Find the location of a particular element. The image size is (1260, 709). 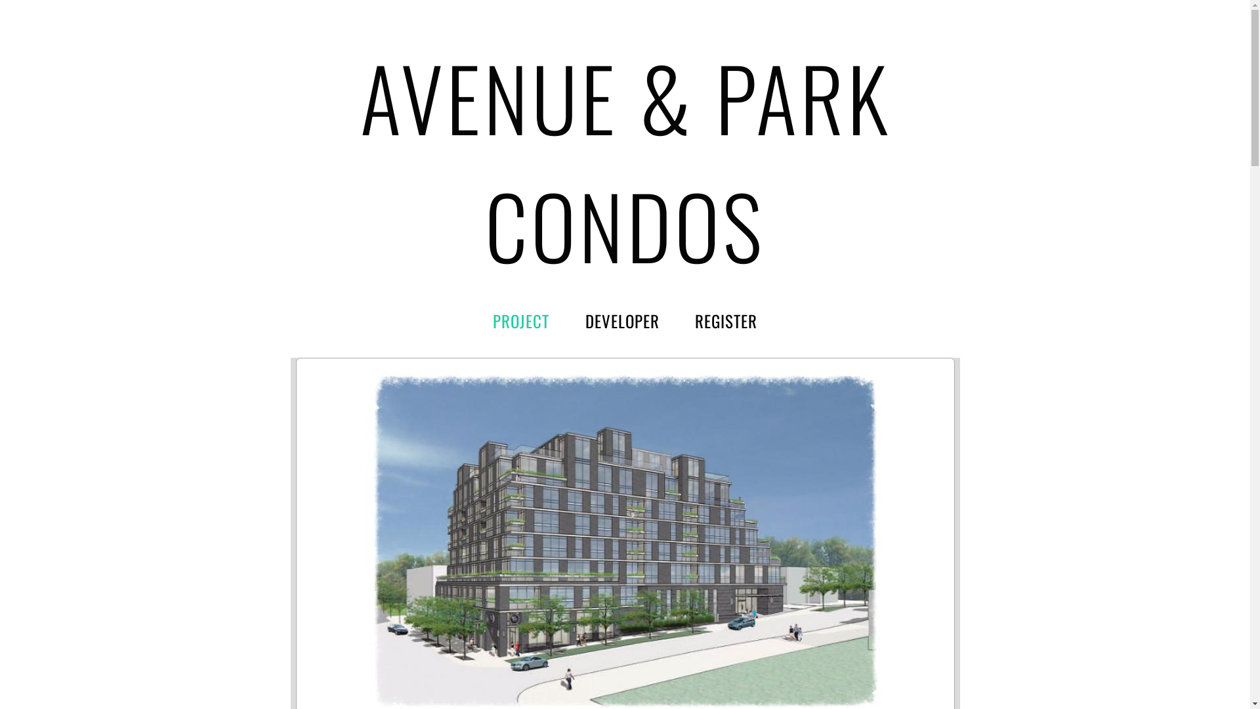

AVENUE & PARK CONDOS is located at coordinates (625, 161).